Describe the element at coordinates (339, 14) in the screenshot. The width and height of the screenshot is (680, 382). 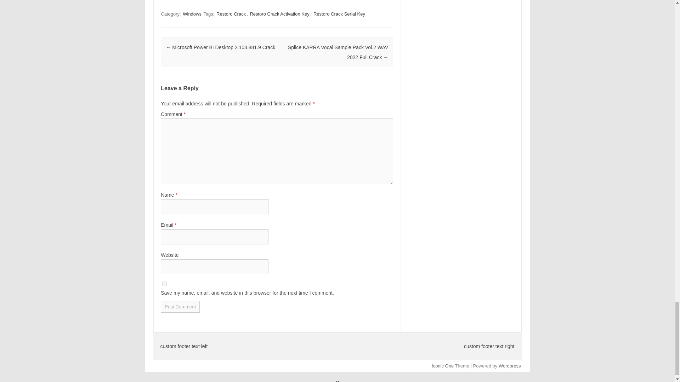
I see `Restoro Crack Serial Key` at that location.